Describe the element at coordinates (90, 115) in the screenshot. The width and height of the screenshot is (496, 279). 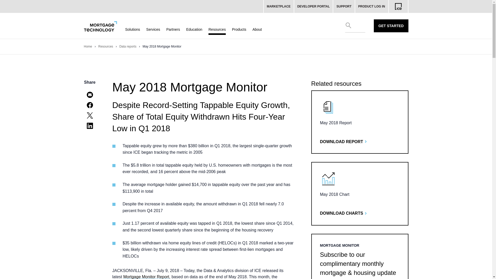
I see `ICE Mortgage Technology's Twitter` at that location.